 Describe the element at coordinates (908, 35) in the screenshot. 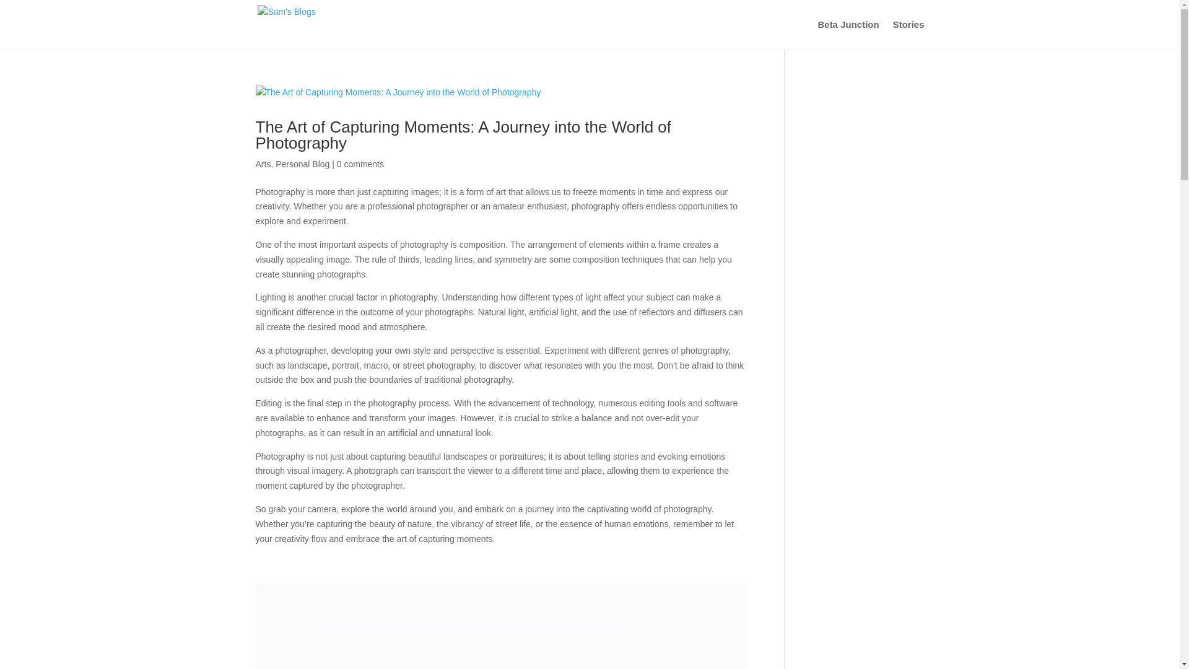

I see `Stories` at that location.